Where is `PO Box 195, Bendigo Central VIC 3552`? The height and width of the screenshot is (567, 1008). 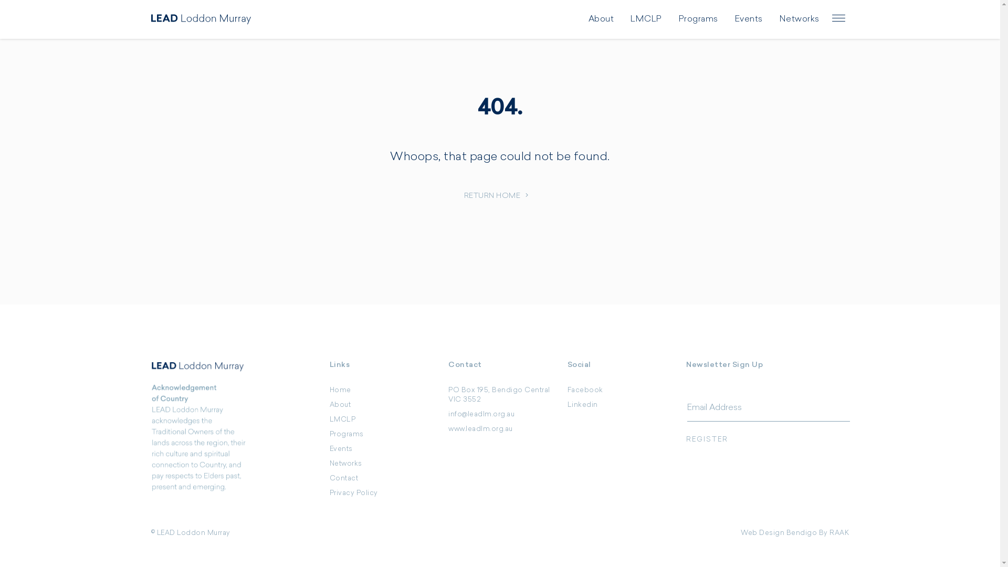 PO Box 195, Bendigo Central VIC 3552 is located at coordinates (499, 395).